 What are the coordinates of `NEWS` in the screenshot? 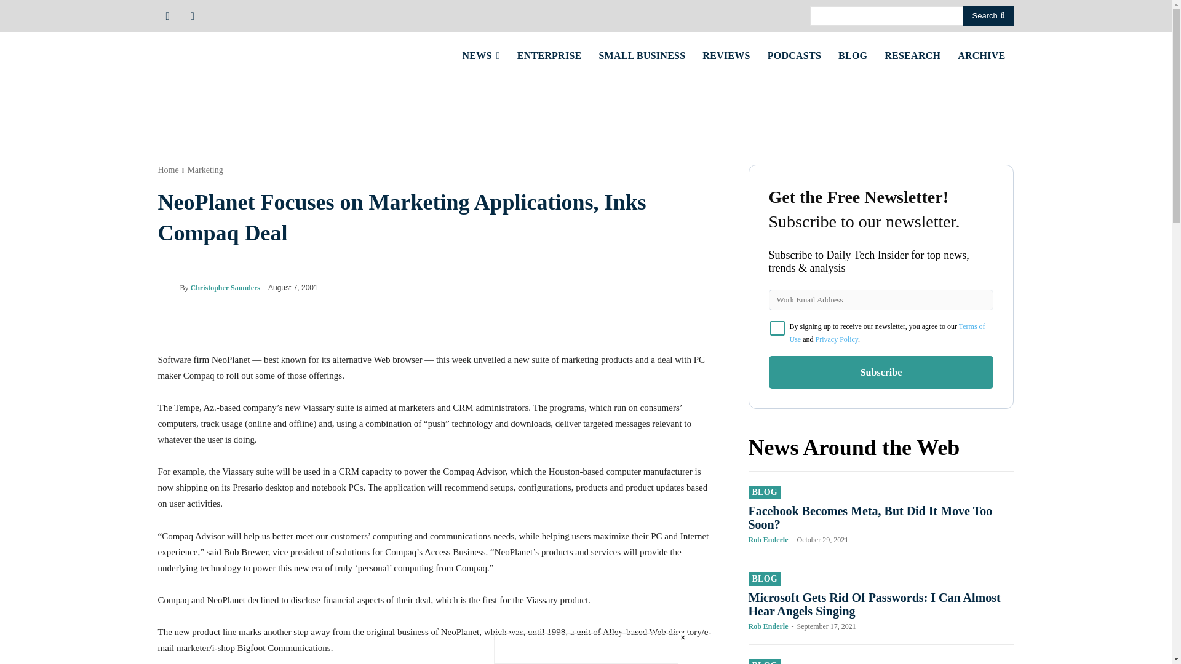 It's located at (481, 55).